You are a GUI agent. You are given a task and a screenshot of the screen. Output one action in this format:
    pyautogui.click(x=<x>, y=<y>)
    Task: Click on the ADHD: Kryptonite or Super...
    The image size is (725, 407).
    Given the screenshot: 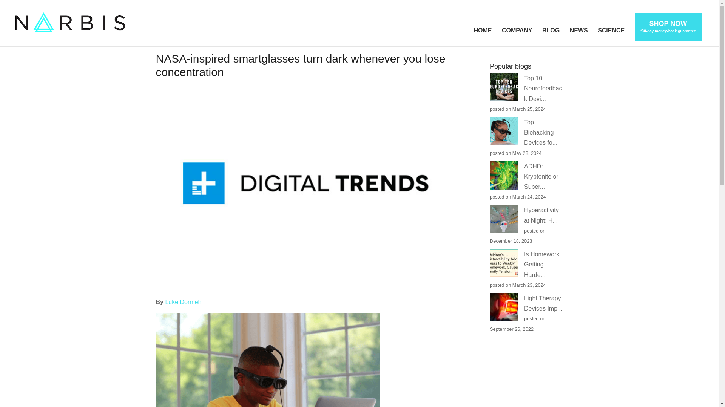 What is the action you would take?
    pyautogui.click(x=541, y=176)
    